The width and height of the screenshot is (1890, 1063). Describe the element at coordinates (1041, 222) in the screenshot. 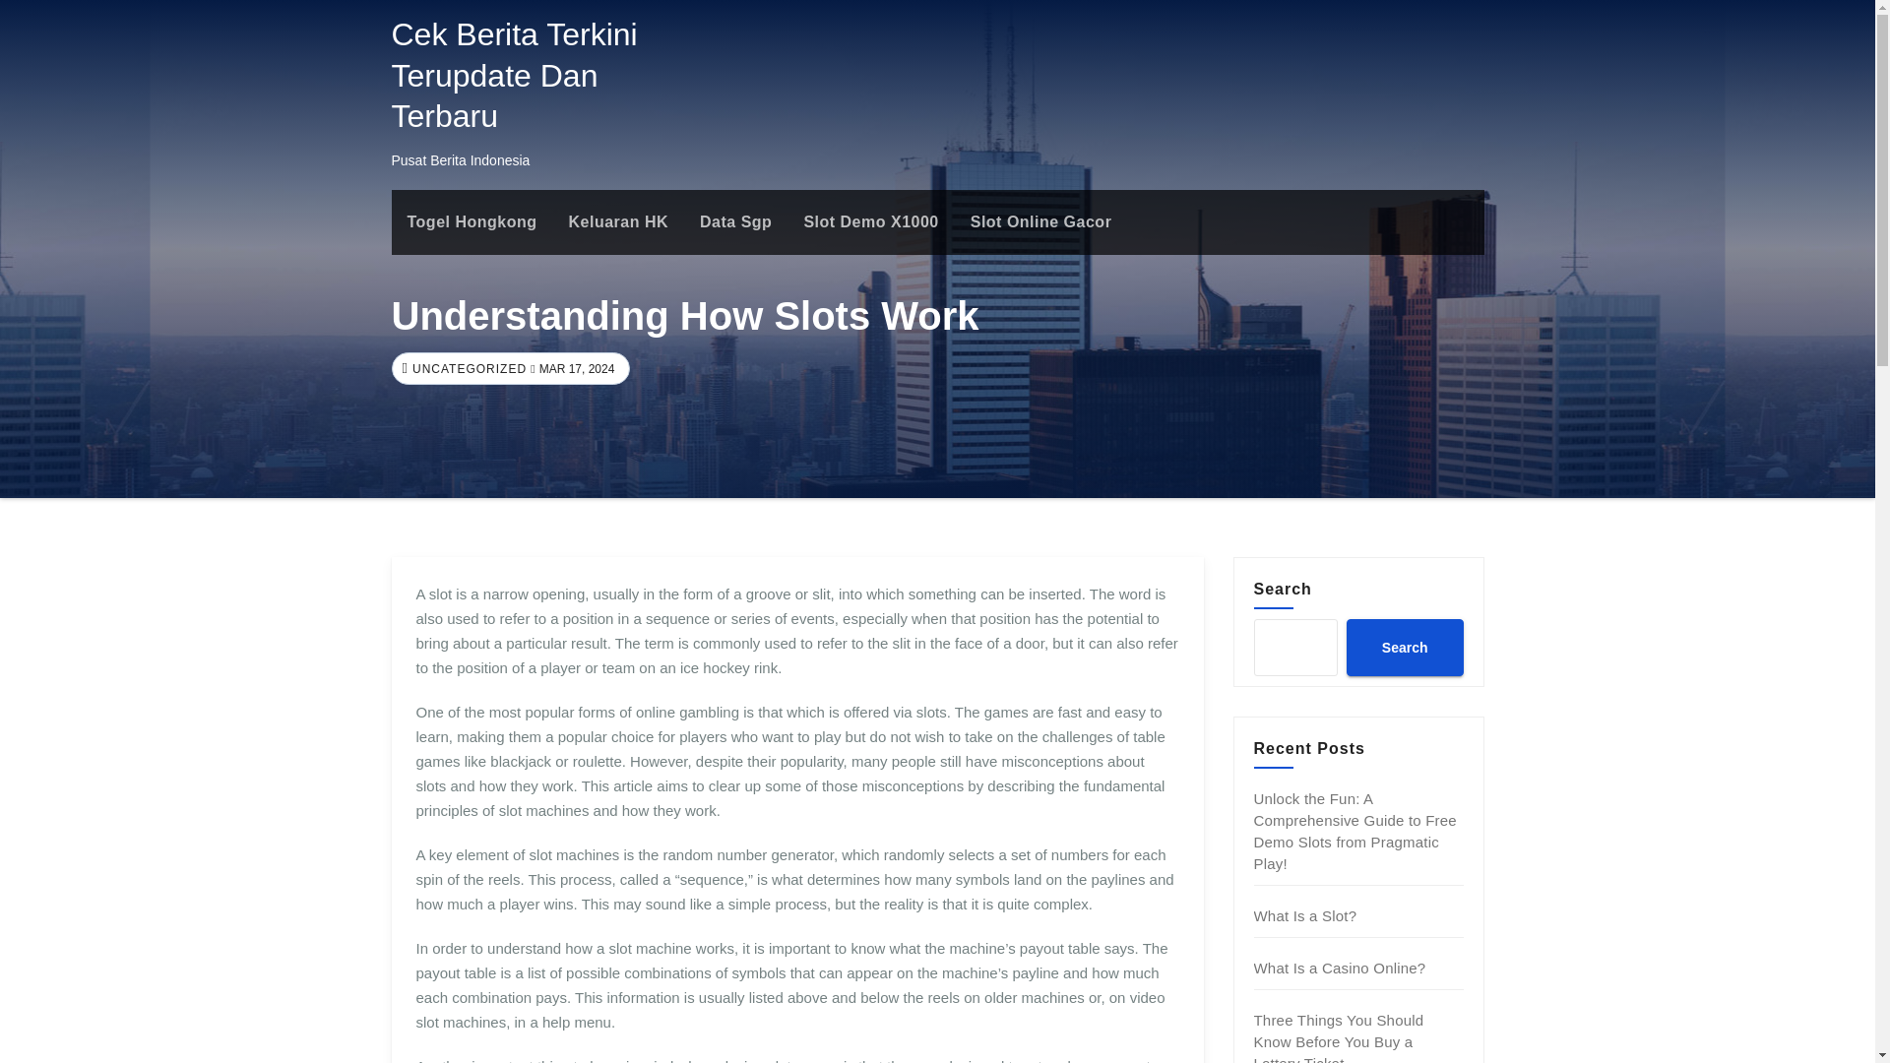

I see `Slot Online Gacor` at that location.